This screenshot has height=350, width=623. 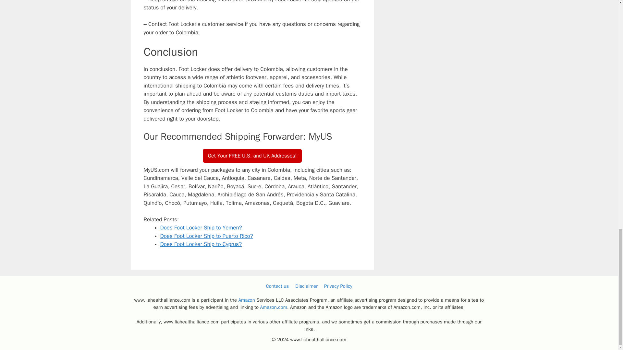 What do you see at coordinates (252, 156) in the screenshot?
I see `Get Your FREE U.S. and UK Addresses!` at bounding box center [252, 156].